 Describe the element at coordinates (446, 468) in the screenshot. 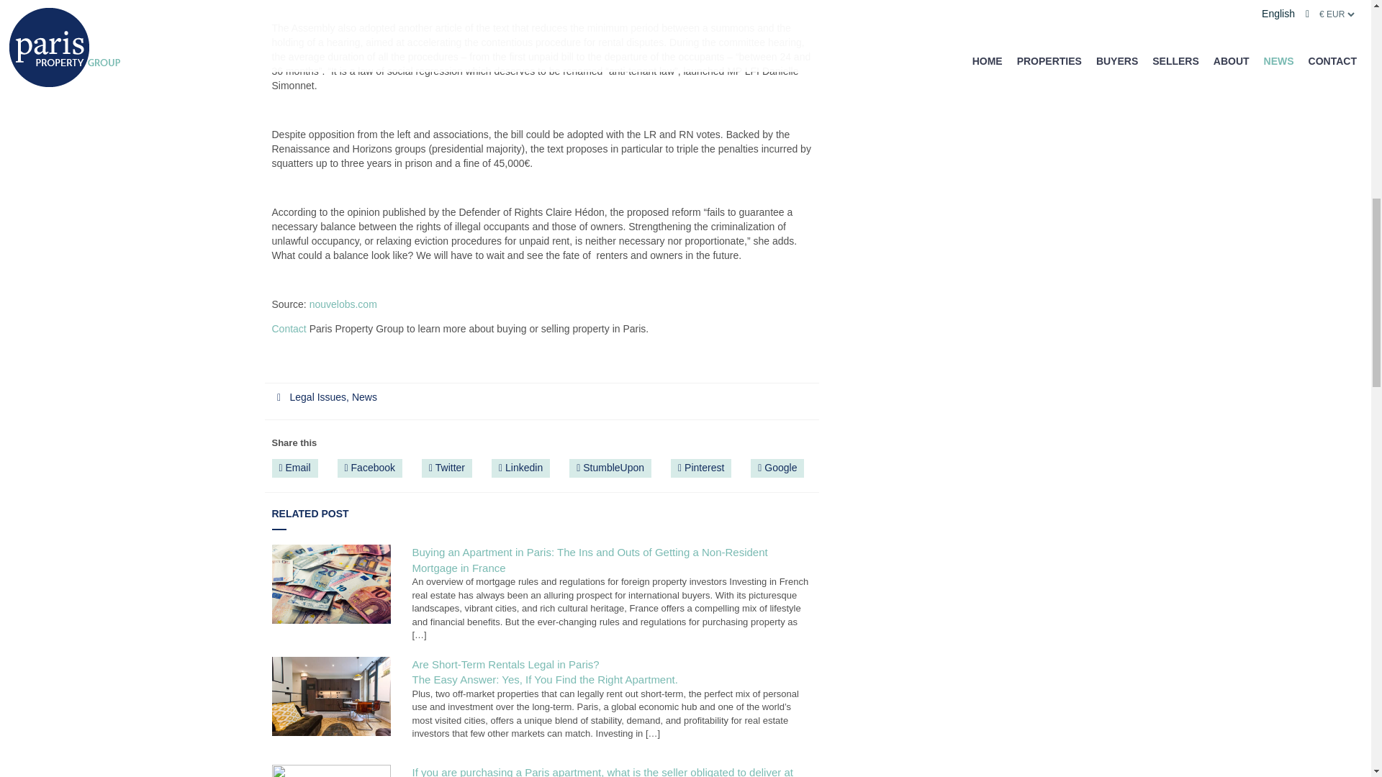

I see `Twitter` at that location.